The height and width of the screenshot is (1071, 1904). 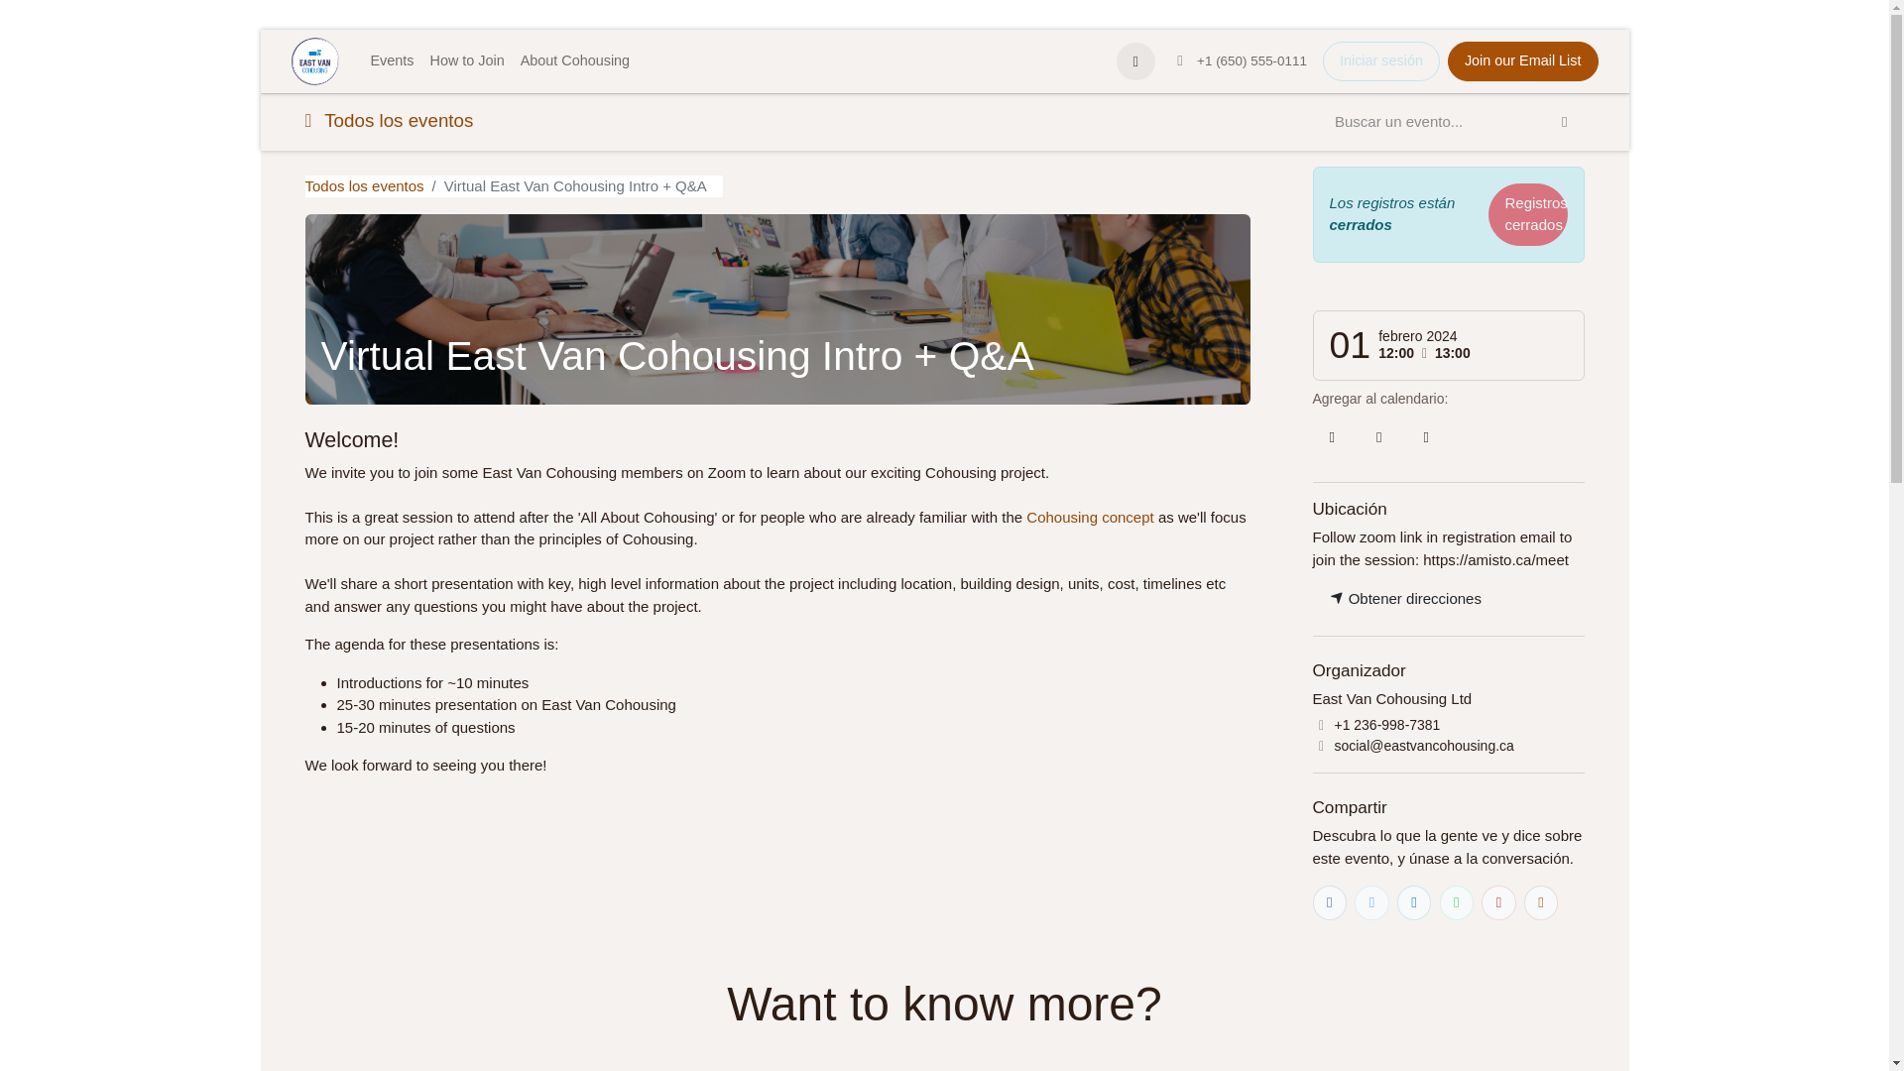 What do you see at coordinates (1523, 61) in the screenshot?
I see `Join our Email List` at bounding box center [1523, 61].